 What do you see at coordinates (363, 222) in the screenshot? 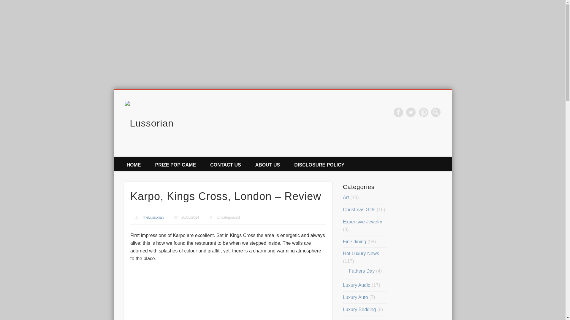
I see `Expensive Jewelry` at bounding box center [363, 222].